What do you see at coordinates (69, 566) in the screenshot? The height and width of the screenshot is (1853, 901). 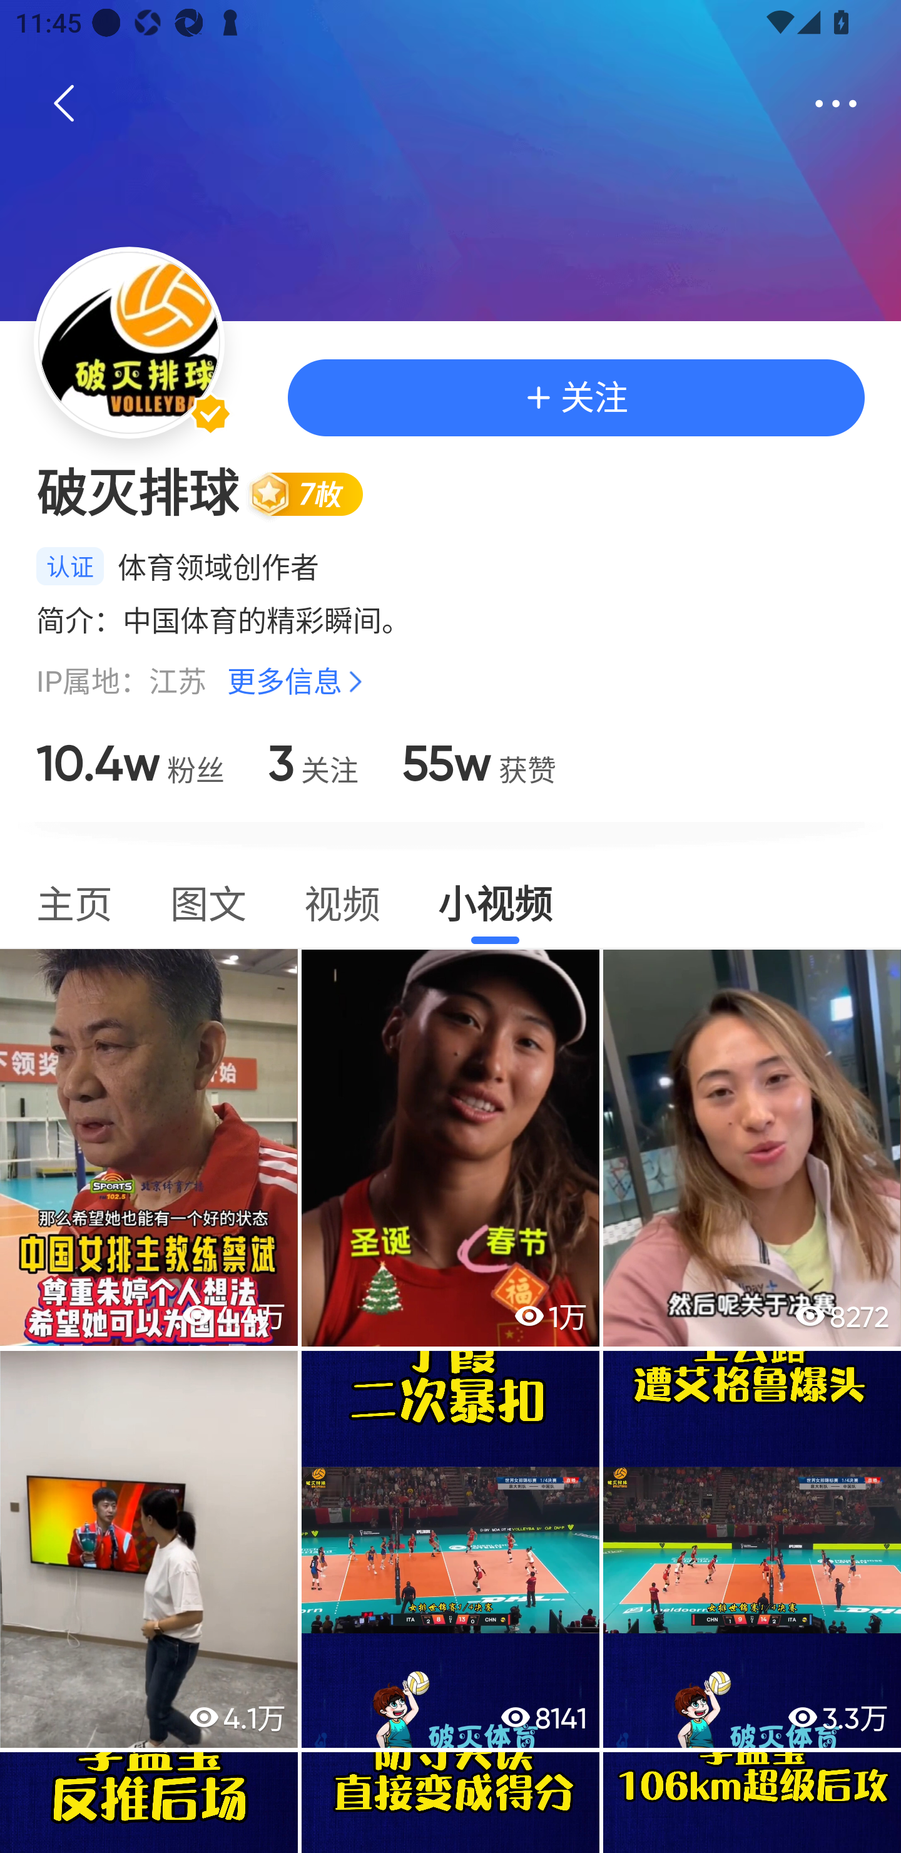 I see `认证` at bounding box center [69, 566].